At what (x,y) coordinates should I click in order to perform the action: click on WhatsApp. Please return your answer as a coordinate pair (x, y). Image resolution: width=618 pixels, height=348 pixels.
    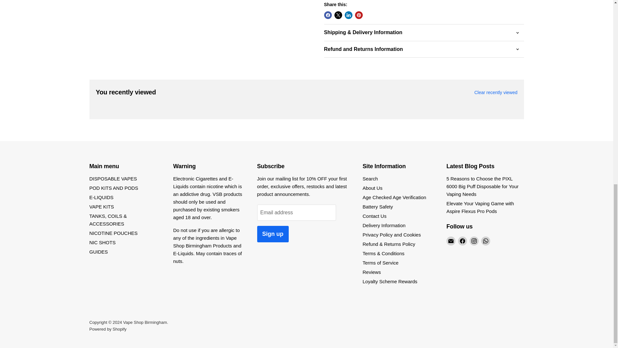
    Looking at the image, I should click on (485, 241).